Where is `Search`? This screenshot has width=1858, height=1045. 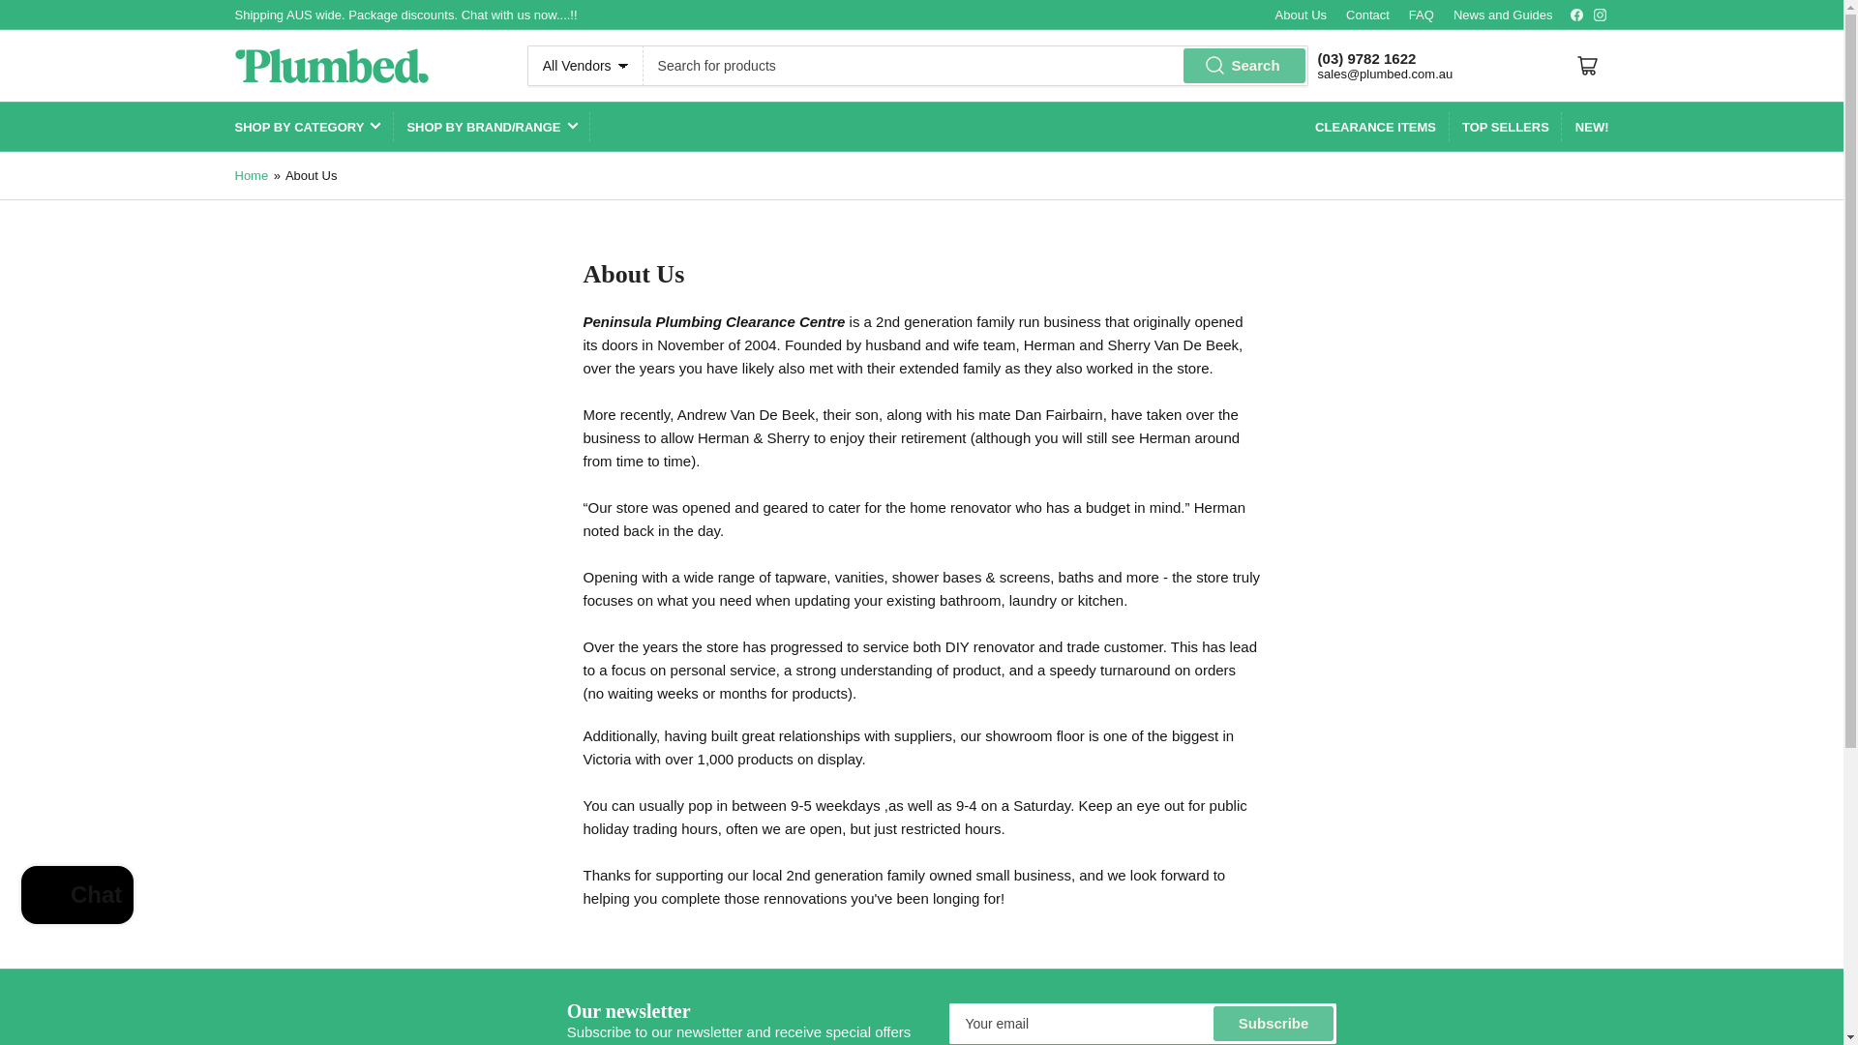 Search is located at coordinates (1244, 66).